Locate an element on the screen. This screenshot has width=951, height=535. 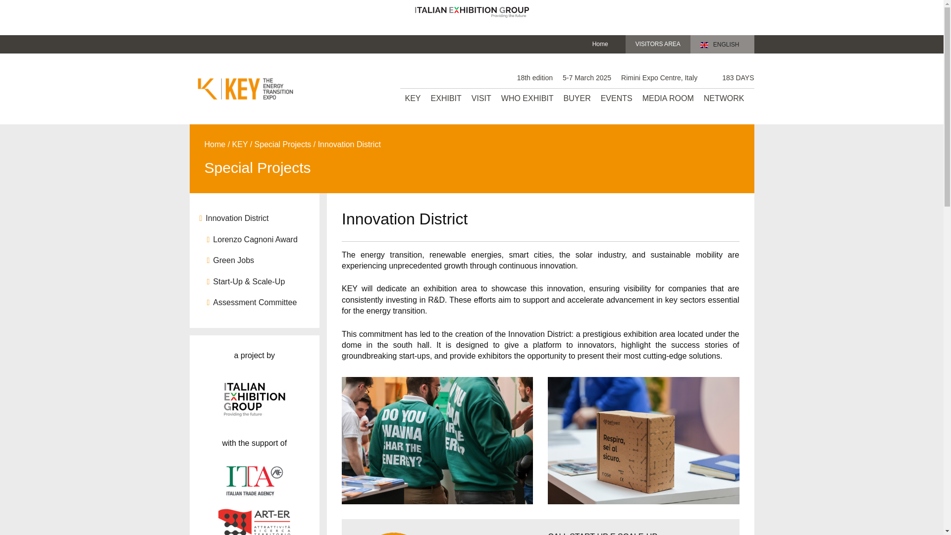
Exhibit is located at coordinates (446, 99).